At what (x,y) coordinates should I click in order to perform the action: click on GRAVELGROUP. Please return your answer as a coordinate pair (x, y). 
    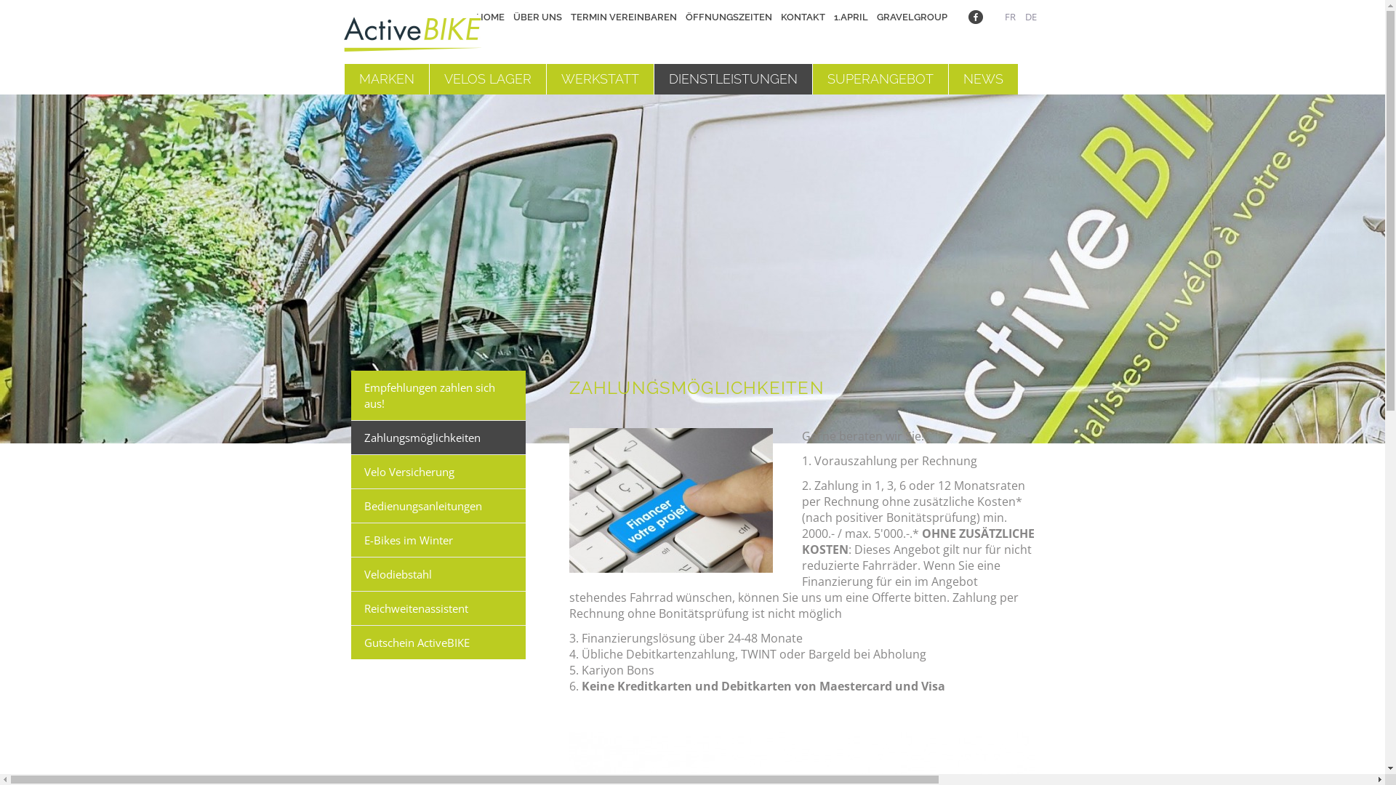
    Looking at the image, I should click on (909, 17).